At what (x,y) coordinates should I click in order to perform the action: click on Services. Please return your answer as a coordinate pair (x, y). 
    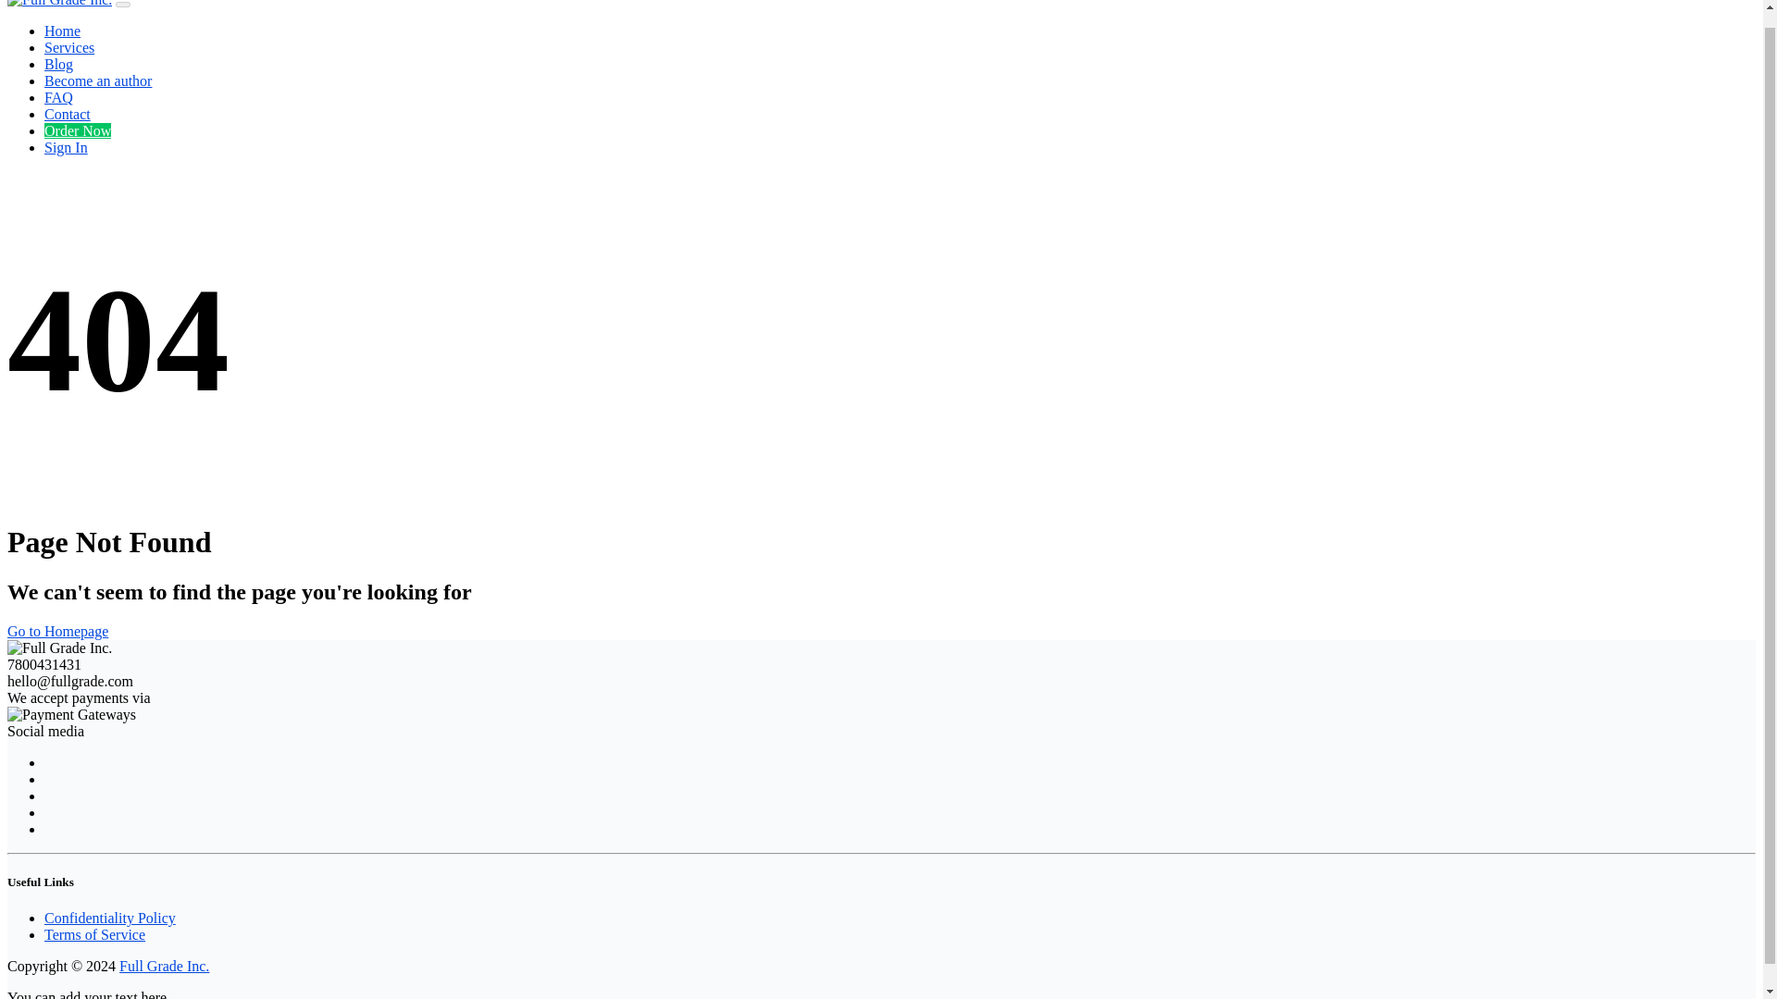
    Looking at the image, I should click on (68, 48).